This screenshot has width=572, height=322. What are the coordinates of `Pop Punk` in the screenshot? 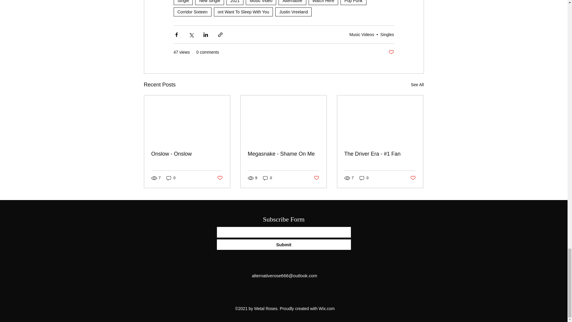 It's located at (353, 2).